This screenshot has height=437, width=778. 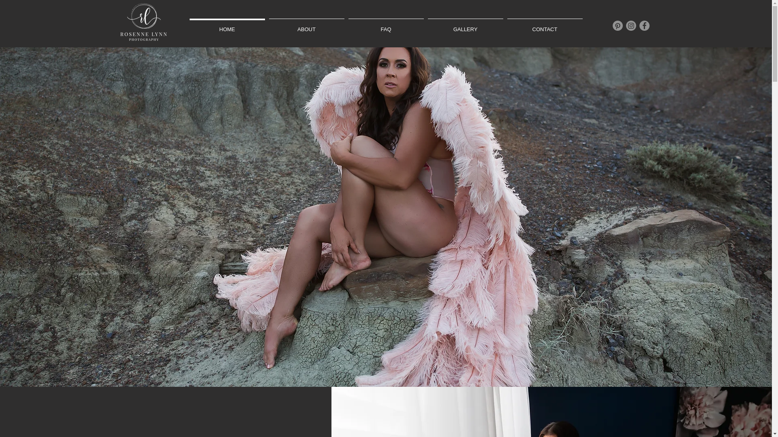 What do you see at coordinates (465, 26) in the screenshot?
I see `GALLERY` at bounding box center [465, 26].